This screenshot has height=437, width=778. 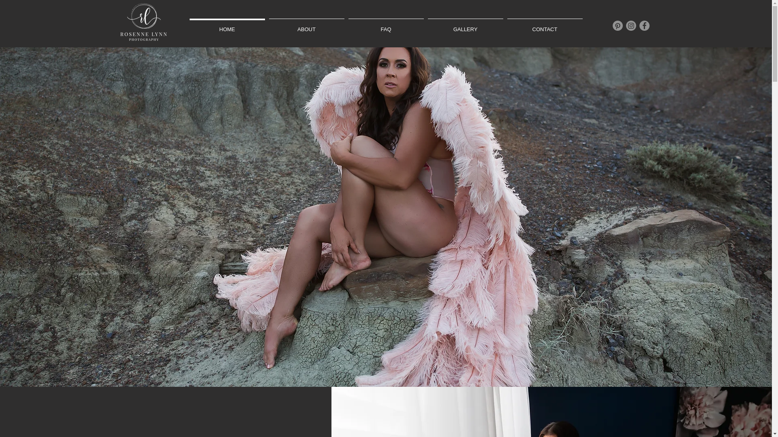 What do you see at coordinates (465, 26) in the screenshot?
I see `GALLERY` at bounding box center [465, 26].